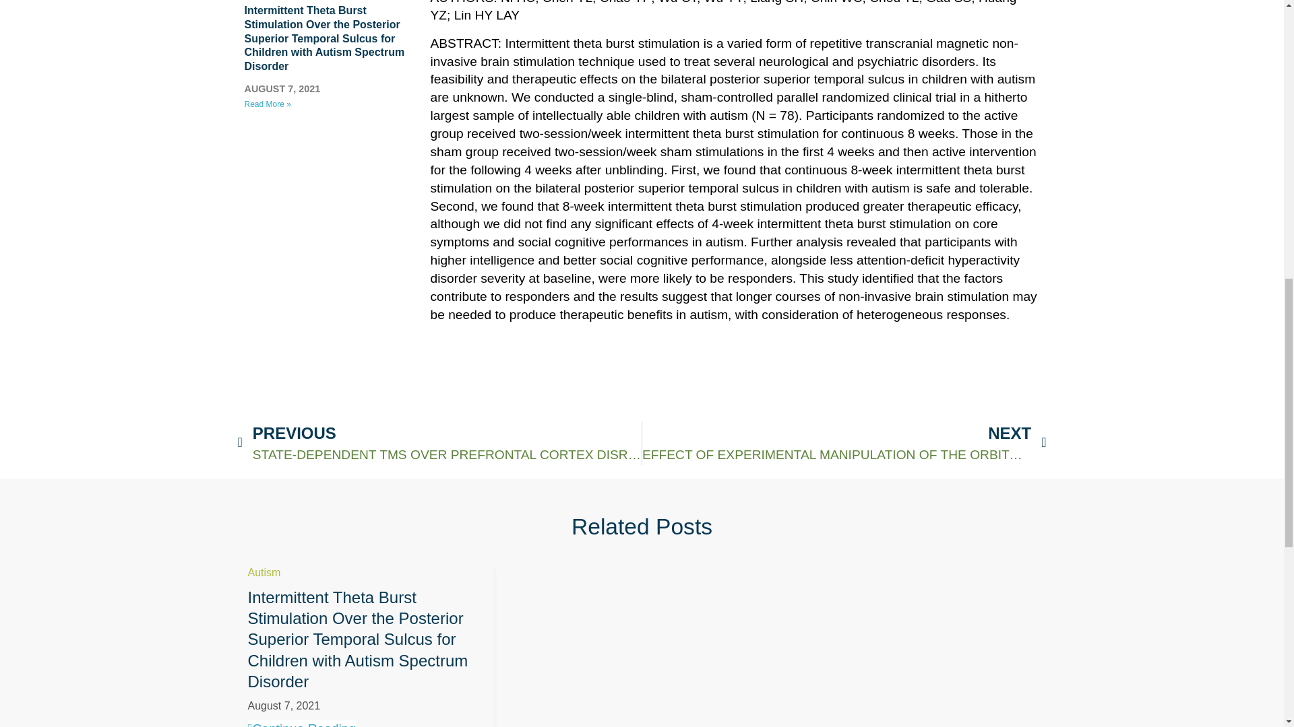 This screenshot has height=727, width=1294. I want to click on Autism, so click(264, 572).